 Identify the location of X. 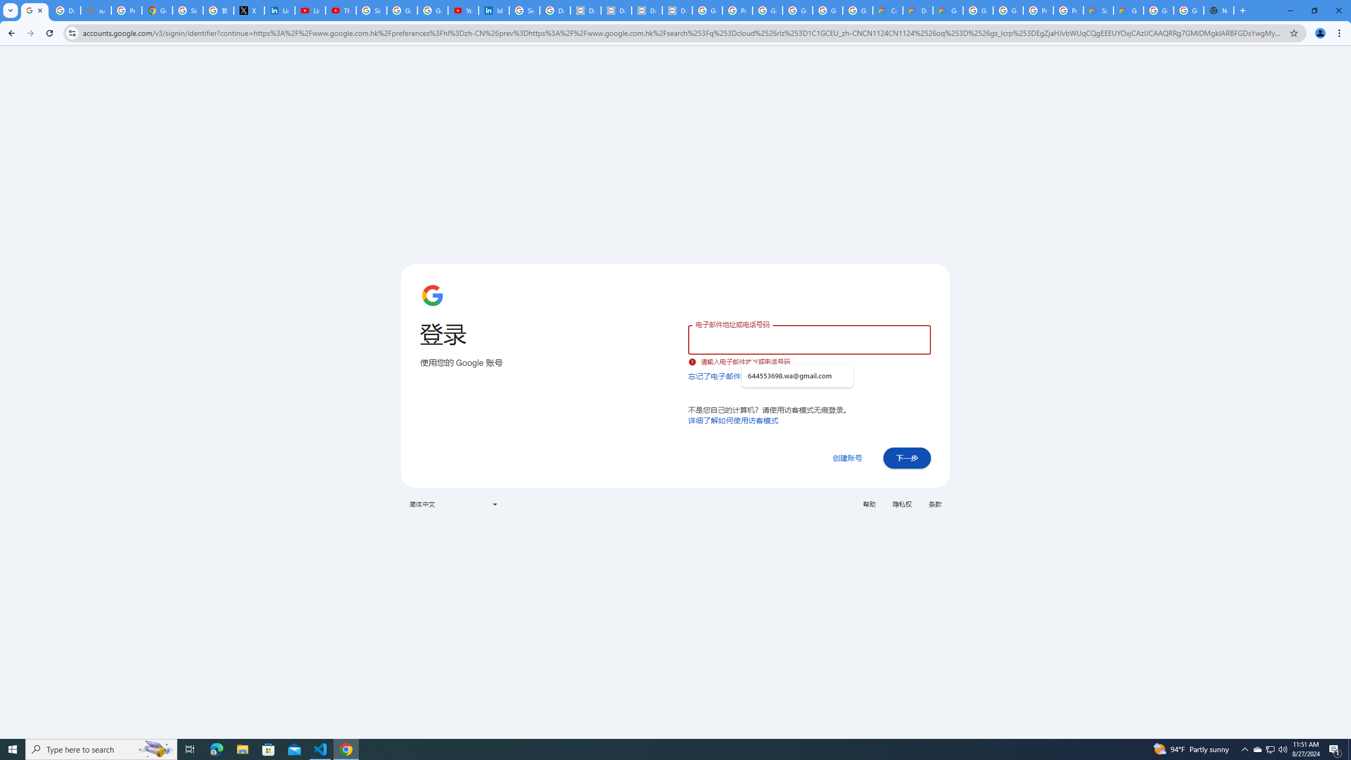
(249, 11).